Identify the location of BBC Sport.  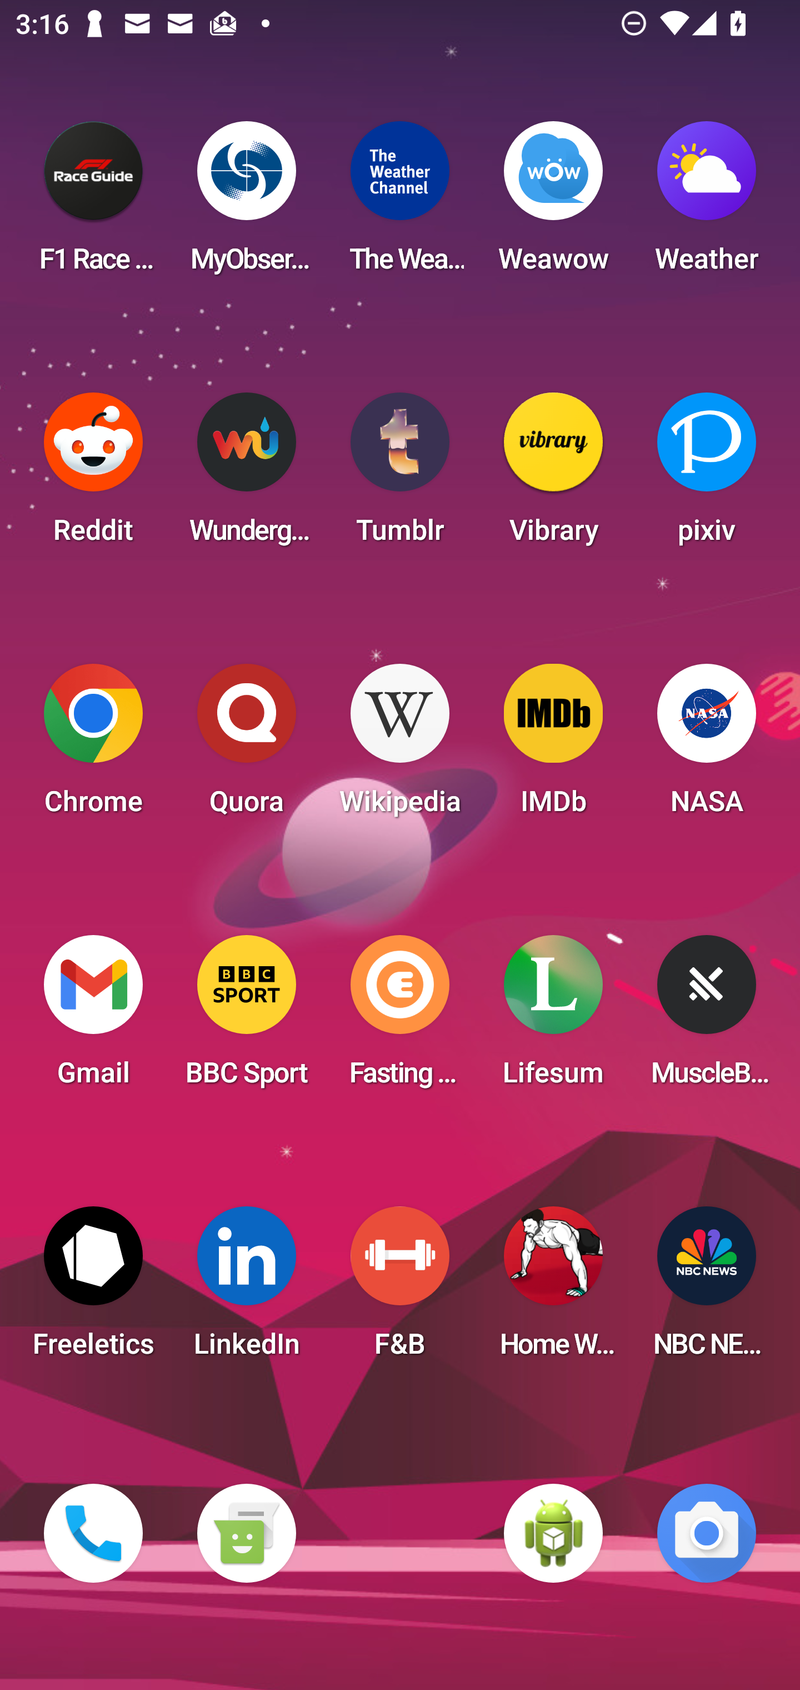
(246, 1017).